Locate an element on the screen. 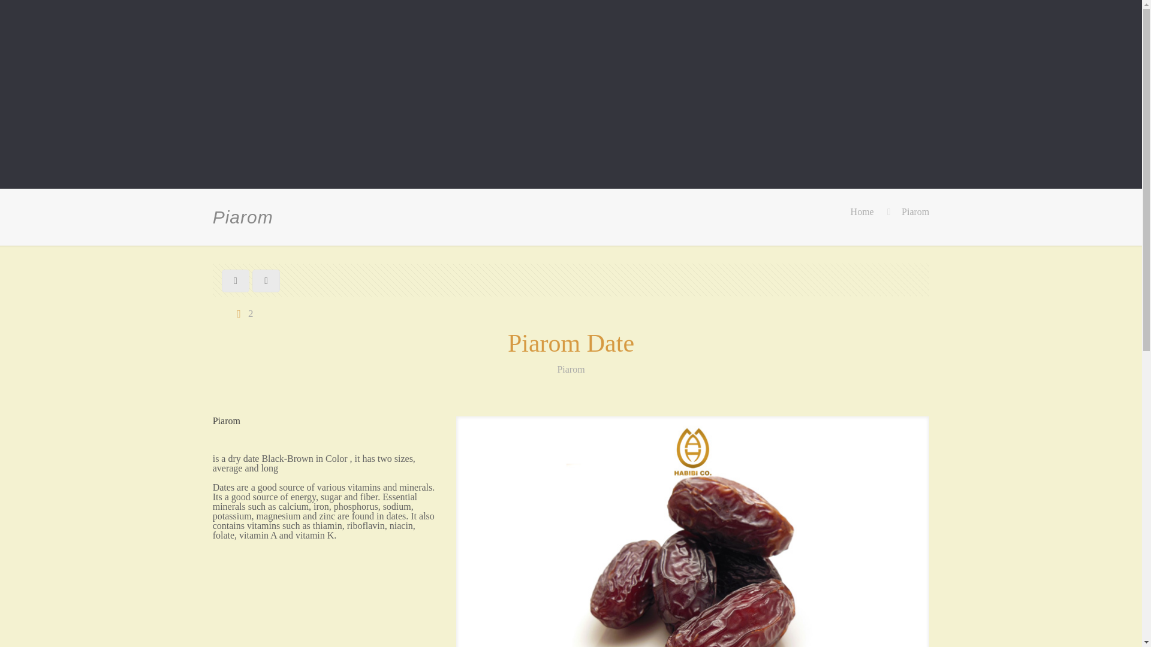  Home is located at coordinates (862, 211).